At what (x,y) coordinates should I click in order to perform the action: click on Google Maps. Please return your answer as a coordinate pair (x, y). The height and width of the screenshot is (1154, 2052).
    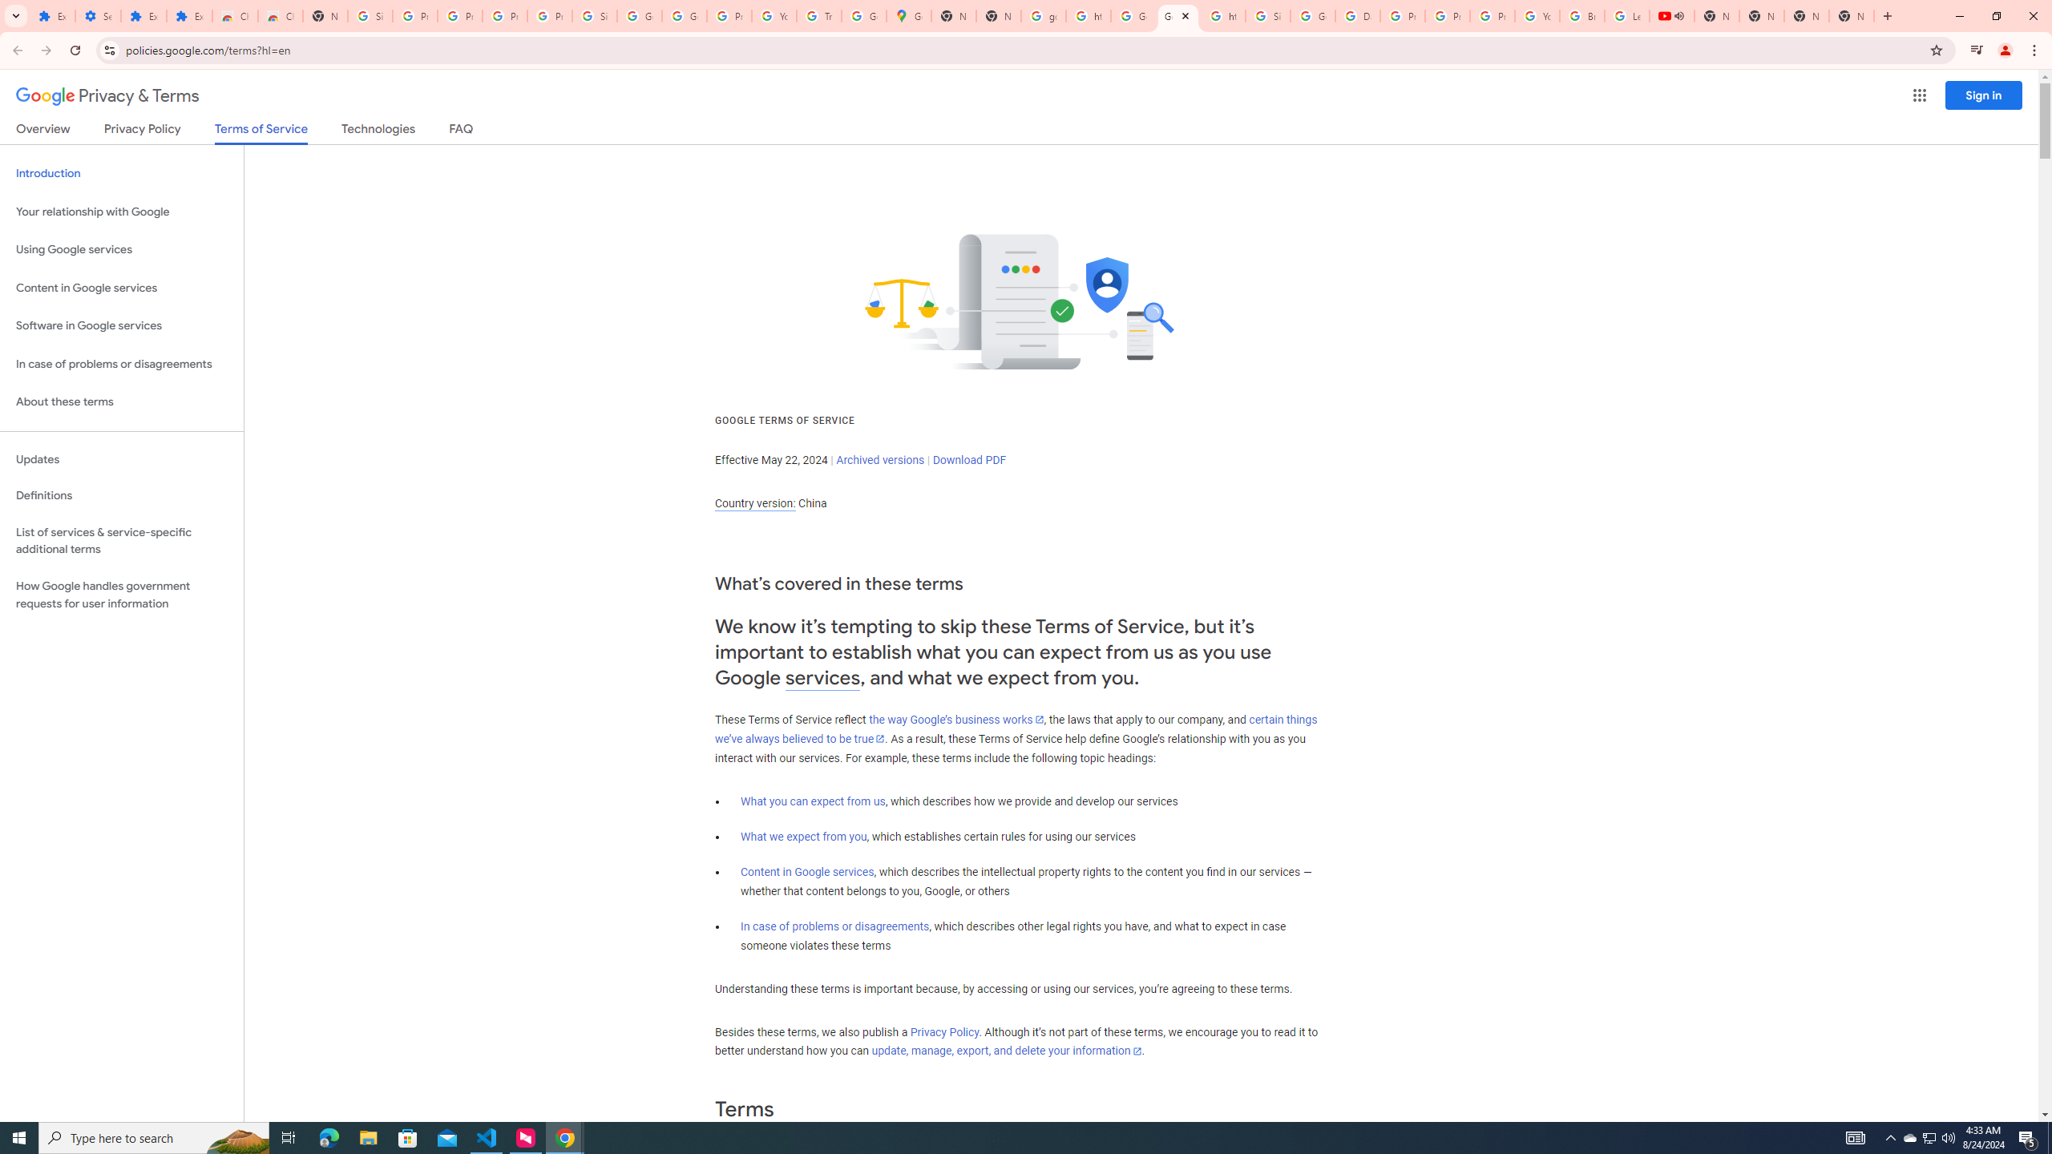
    Looking at the image, I should click on (909, 16).